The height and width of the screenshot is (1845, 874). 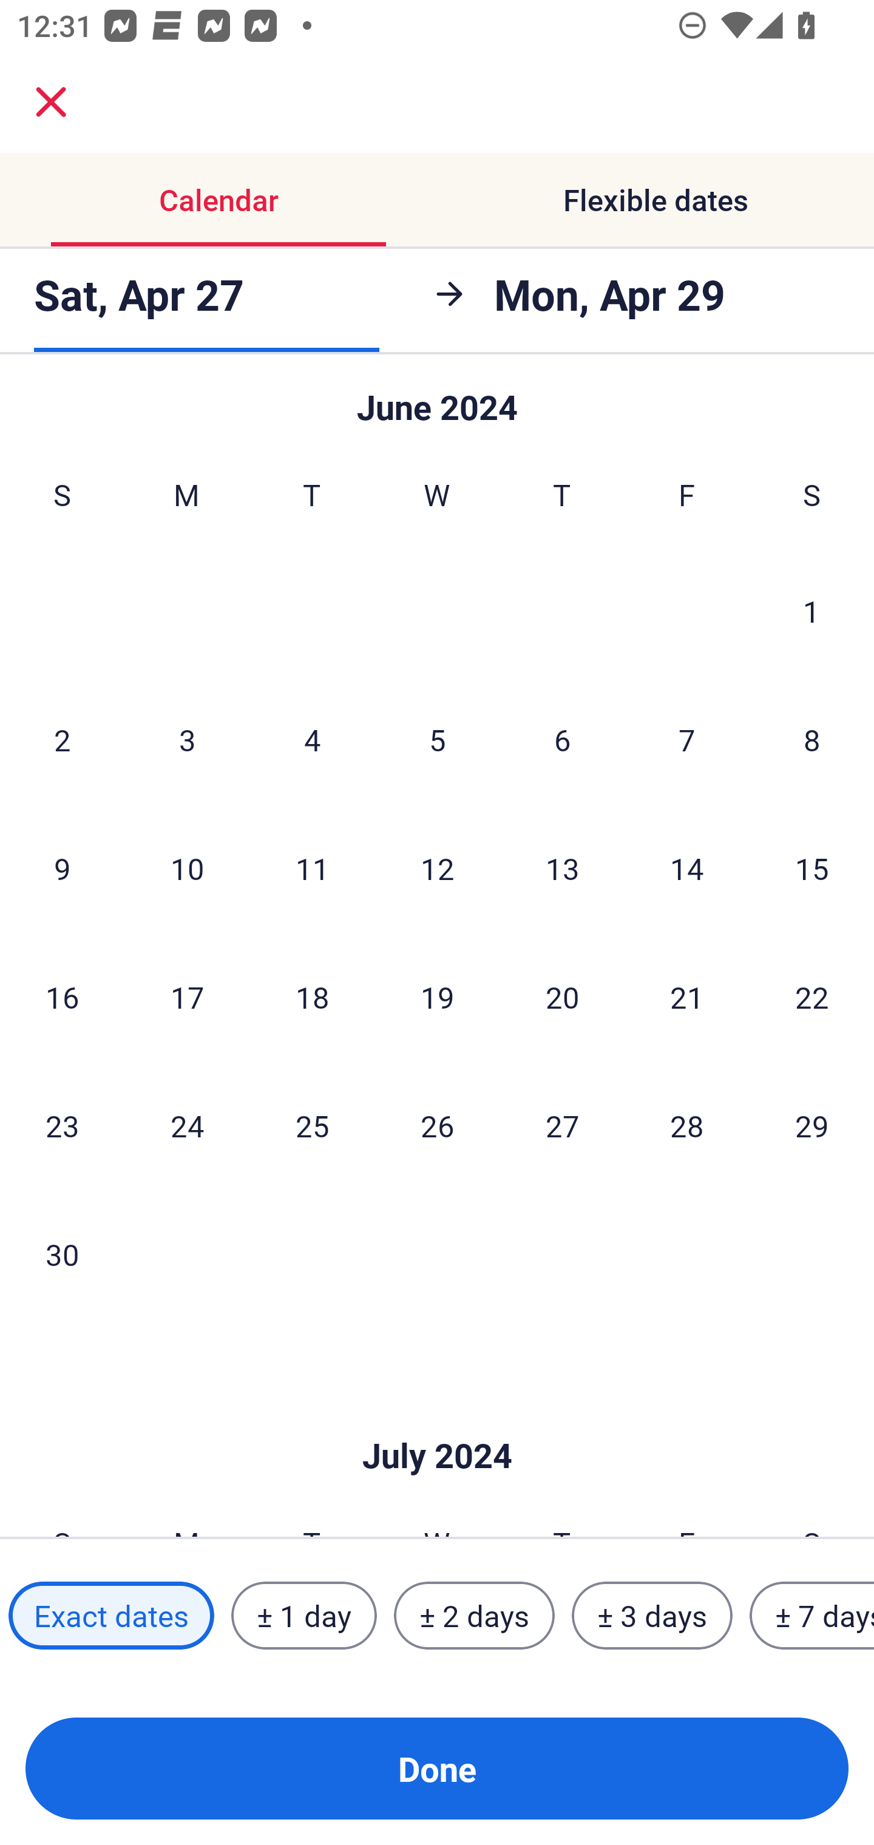 I want to click on 9 Sunday, June 9, 2024, so click(x=62, y=868).